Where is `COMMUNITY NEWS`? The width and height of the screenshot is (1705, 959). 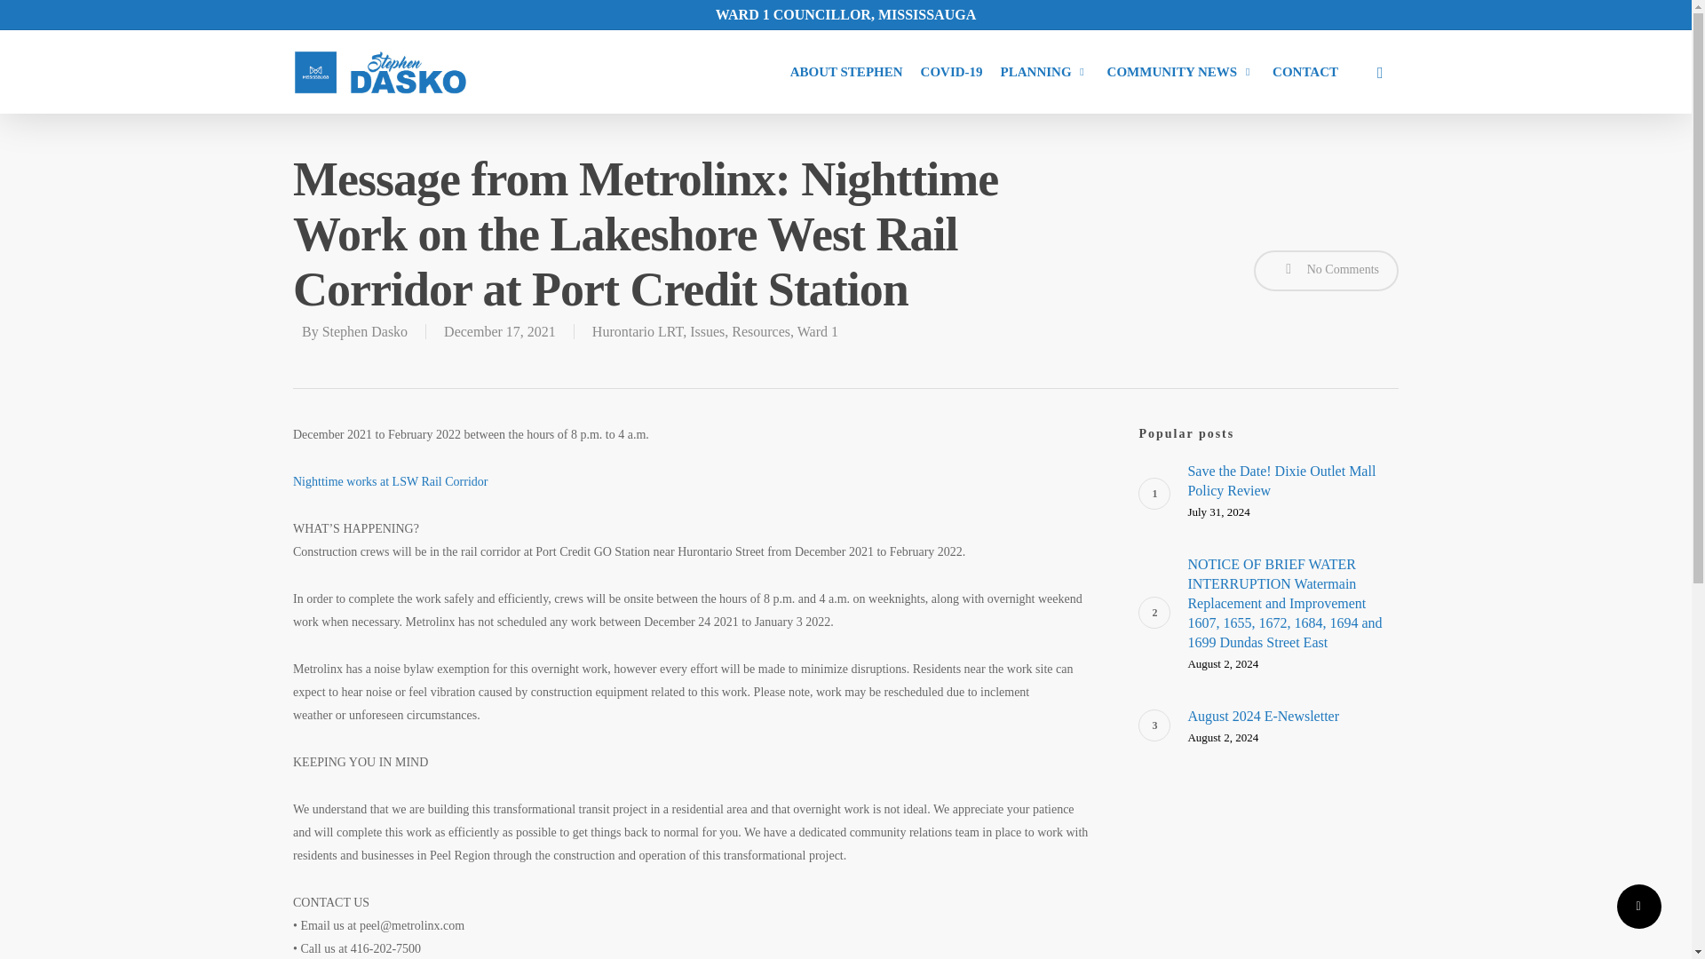 COMMUNITY NEWS is located at coordinates (364, 332).